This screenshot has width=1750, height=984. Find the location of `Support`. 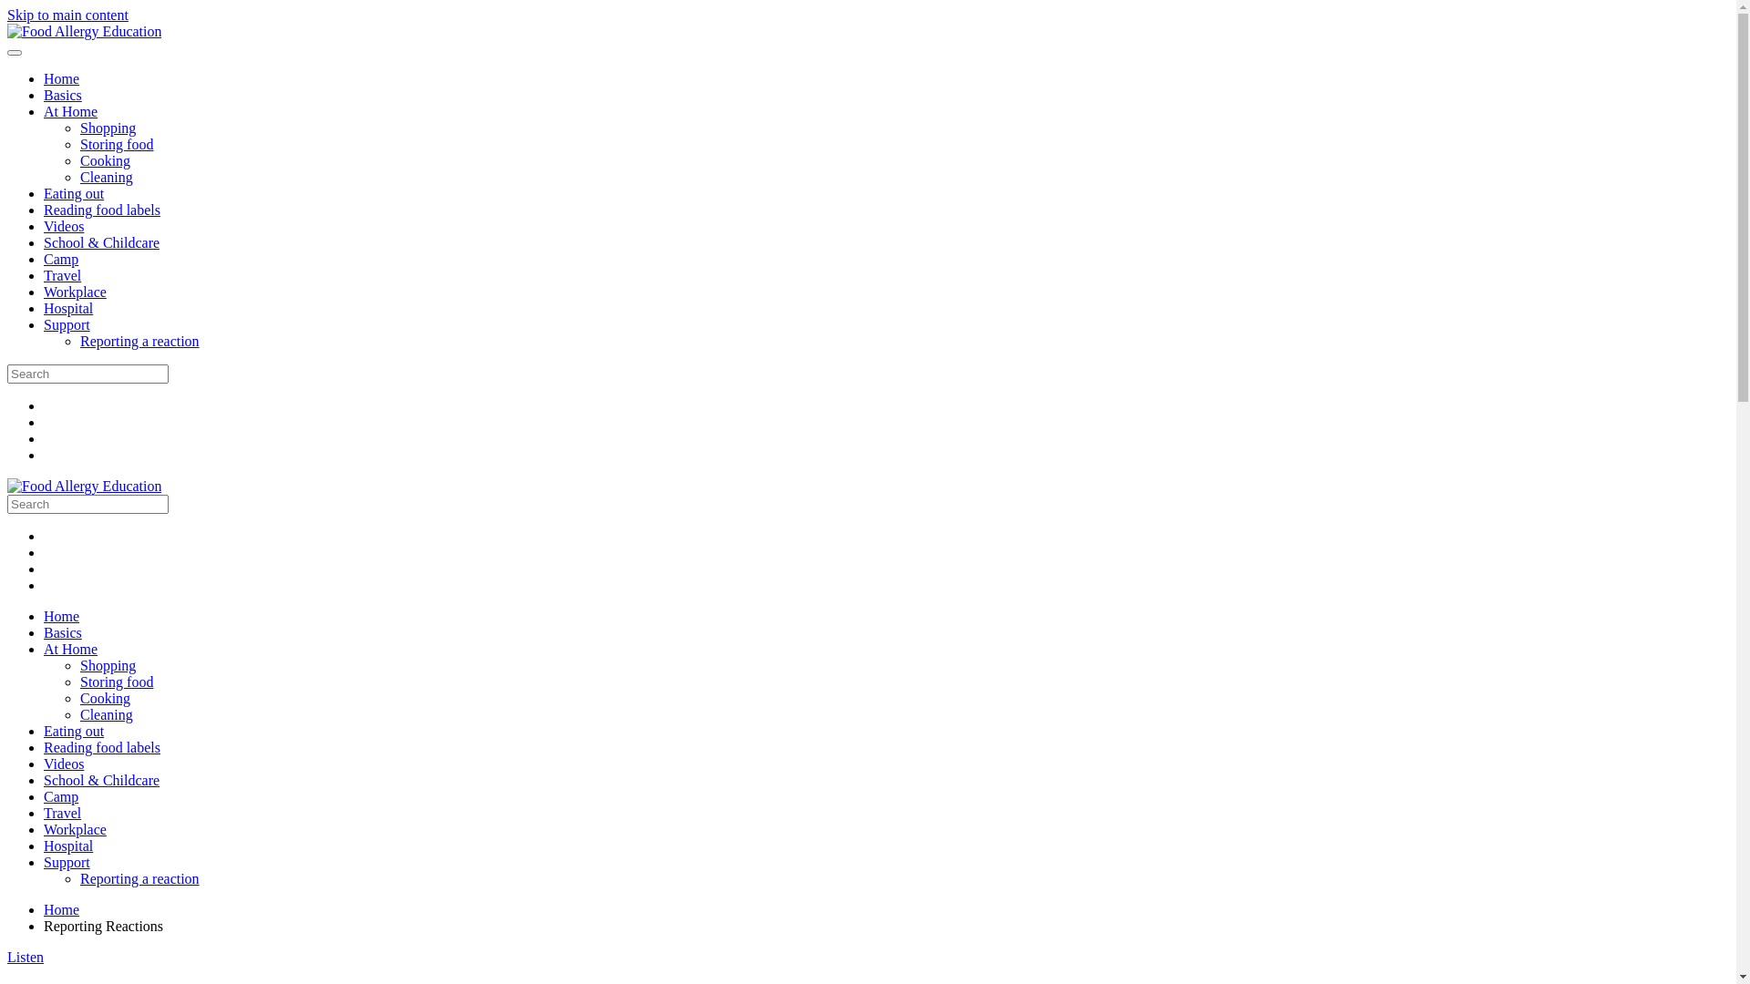

Support is located at coordinates (67, 862).